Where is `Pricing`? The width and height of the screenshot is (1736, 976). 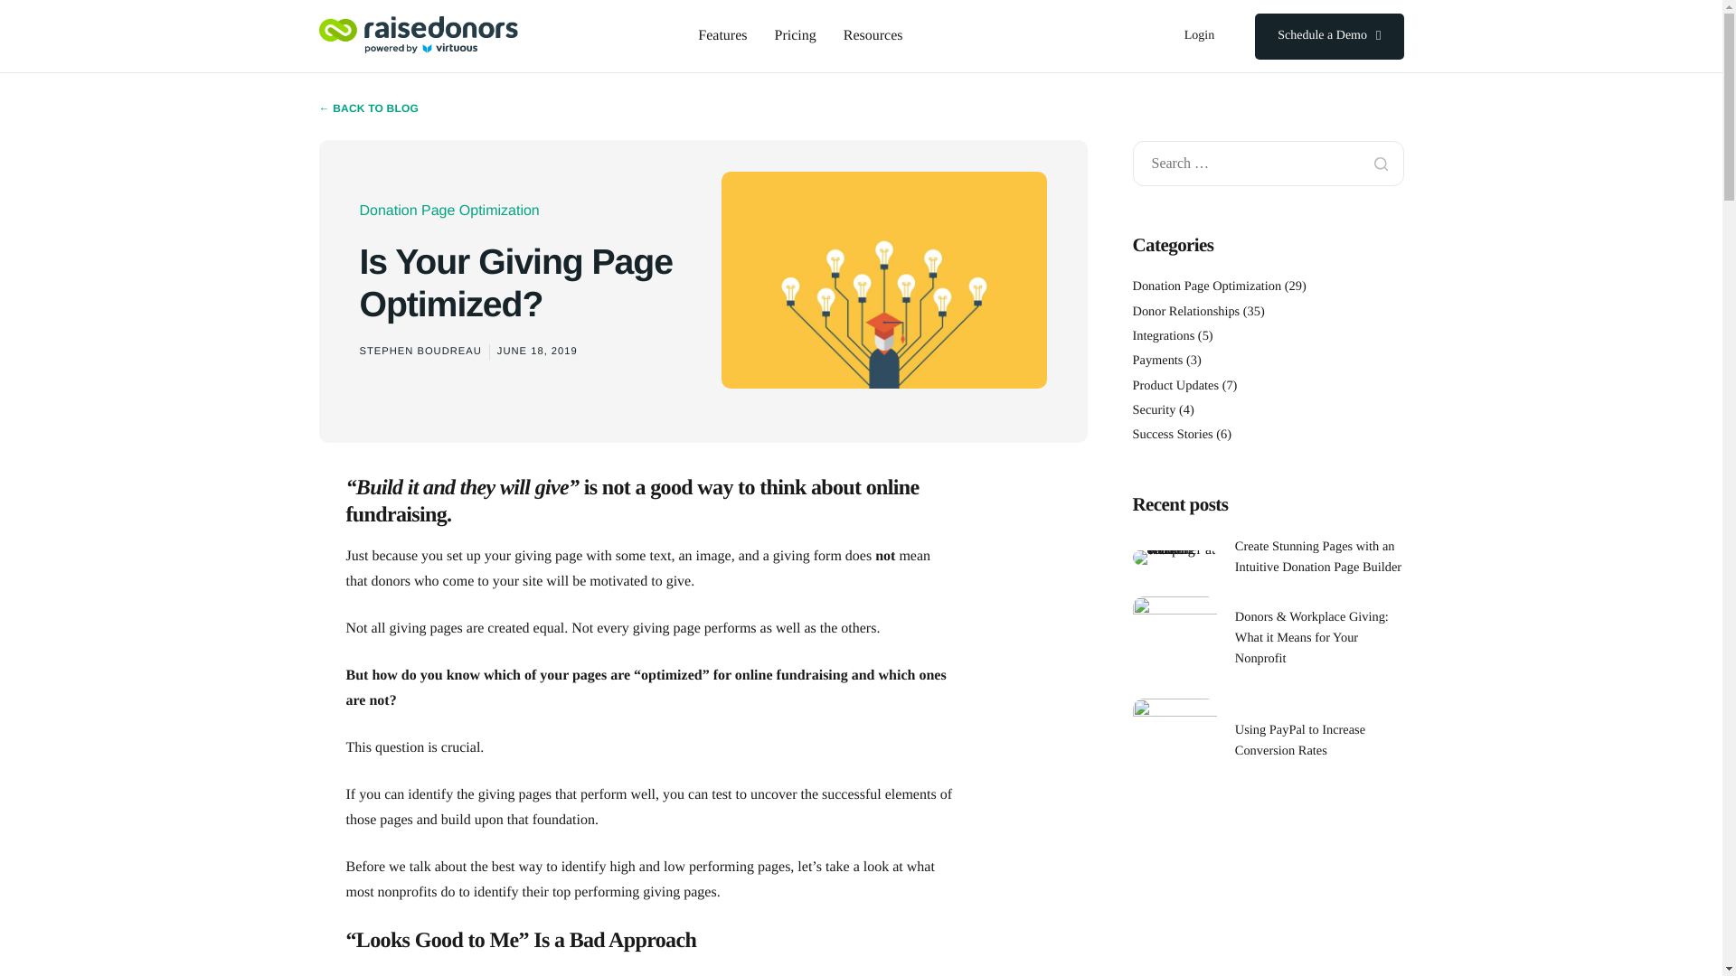
Pricing is located at coordinates (795, 36).